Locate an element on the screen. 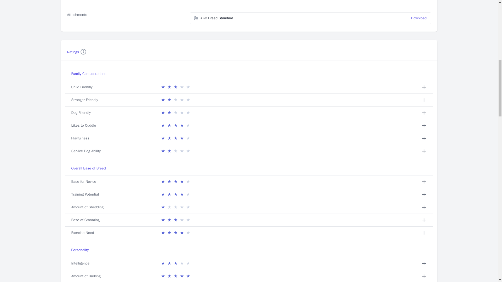 Image resolution: width=502 pixels, height=282 pixels. 4 Stars is located at coordinates (175, 195).